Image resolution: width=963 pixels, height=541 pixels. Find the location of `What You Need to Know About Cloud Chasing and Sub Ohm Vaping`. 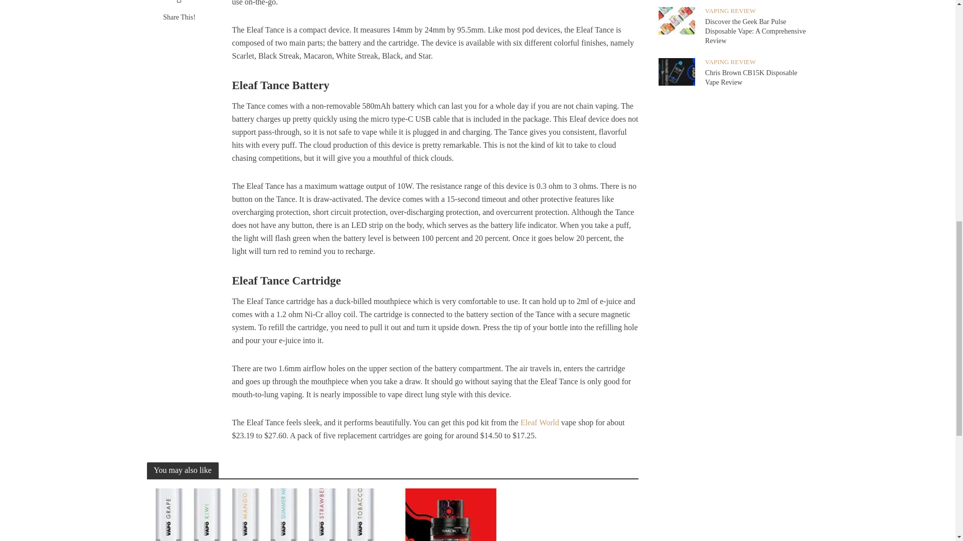

What You Need to Know About Cloud Chasing and Sub Ohm Vaping is located at coordinates (267, 32).